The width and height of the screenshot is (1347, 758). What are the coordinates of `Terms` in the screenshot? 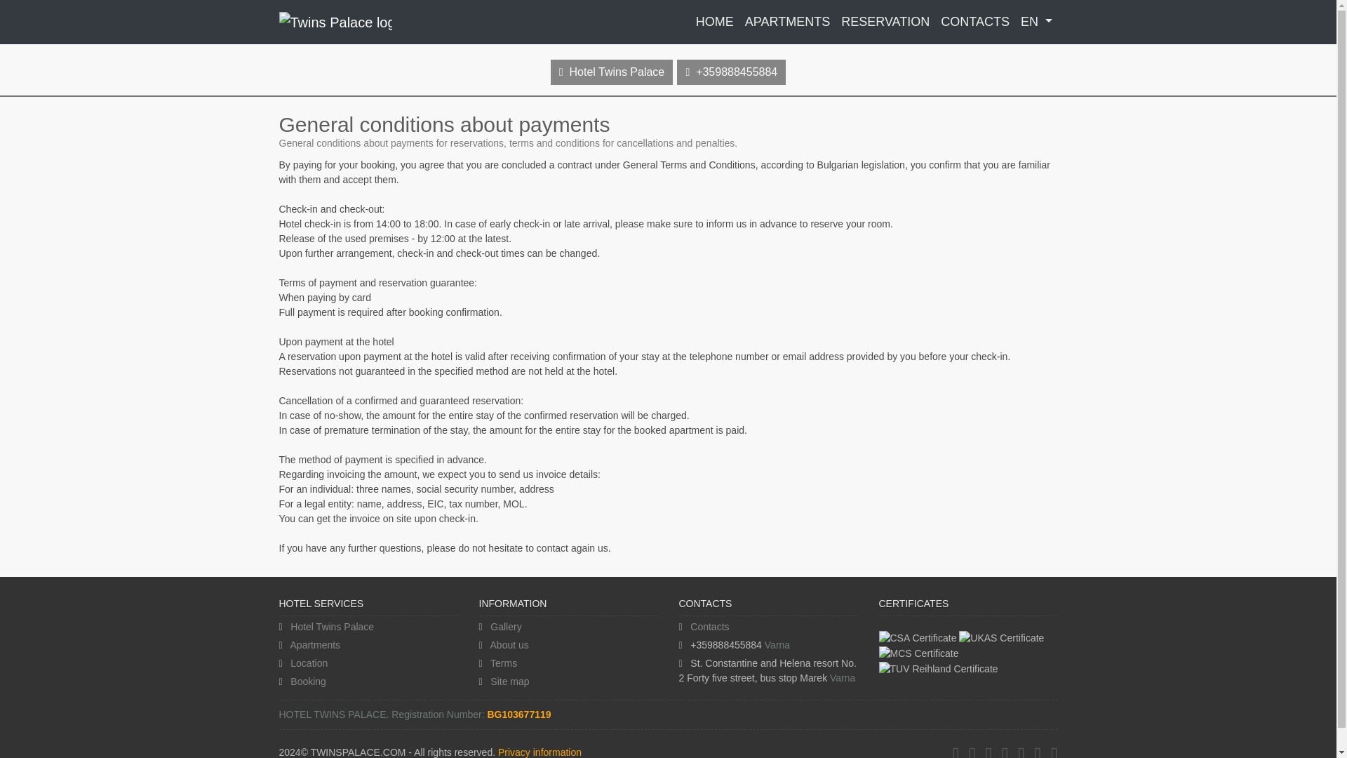 It's located at (504, 663).